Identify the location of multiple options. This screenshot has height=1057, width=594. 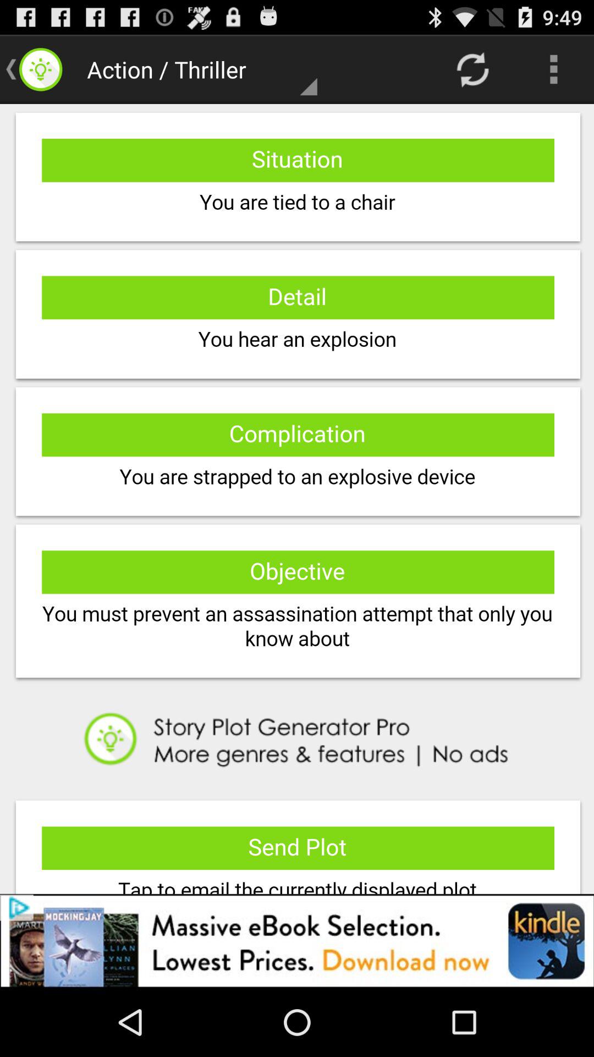
(297, 499).